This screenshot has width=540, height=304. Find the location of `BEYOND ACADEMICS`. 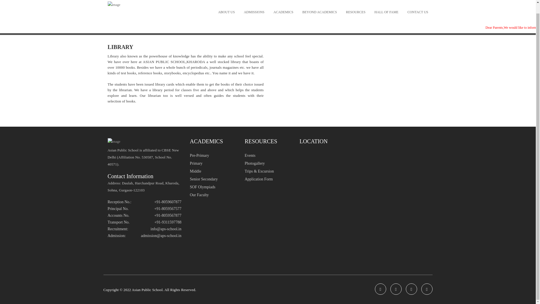

BEYOND ACADEMICS is located at coordinates (319, 12).